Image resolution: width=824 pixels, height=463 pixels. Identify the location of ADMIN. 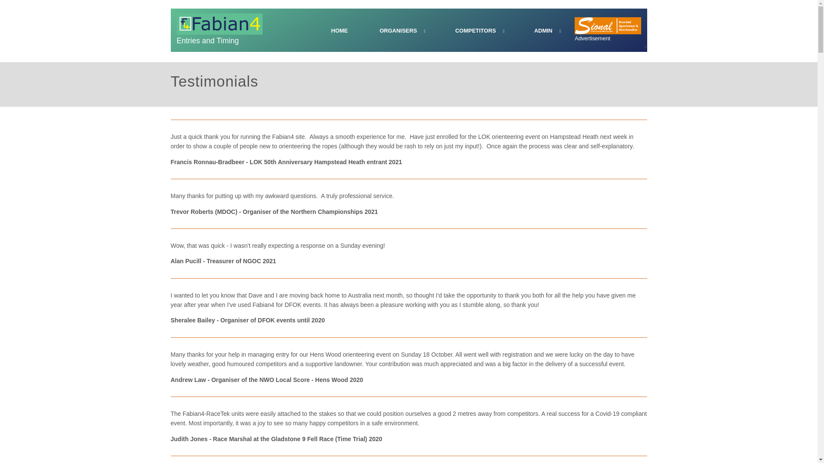
(547, 31).